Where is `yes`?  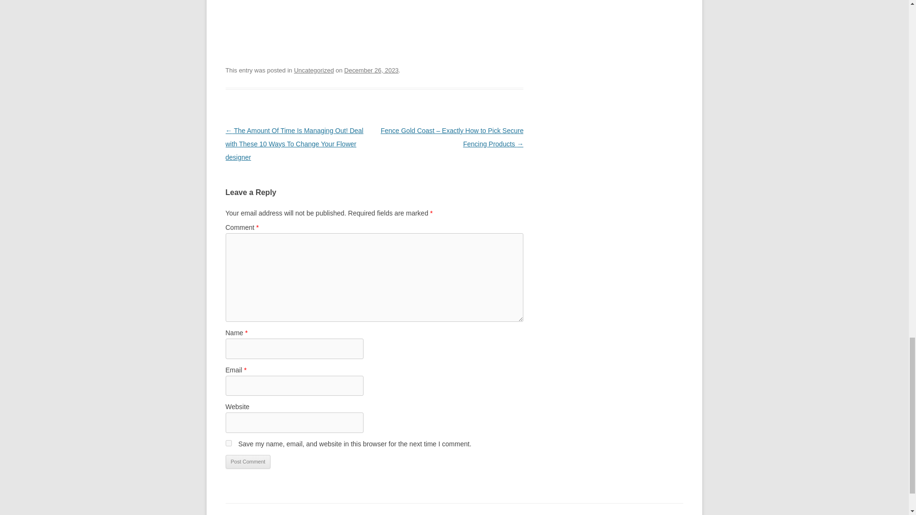
yes is located at coordinates (228, 443).